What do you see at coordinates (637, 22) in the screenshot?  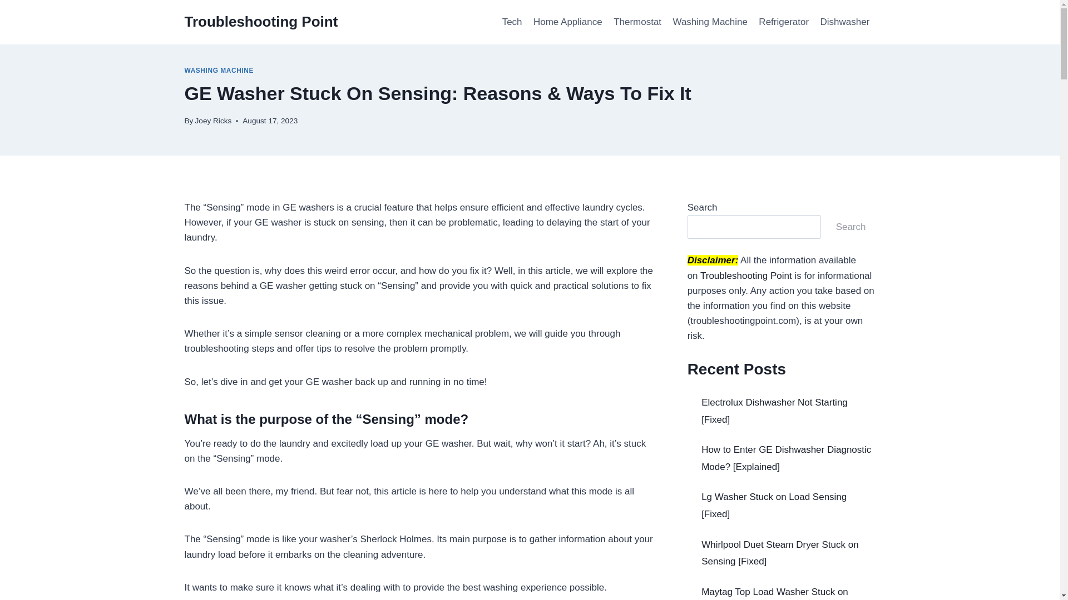 I see `Thermostat` at bounding box center [637, 22].